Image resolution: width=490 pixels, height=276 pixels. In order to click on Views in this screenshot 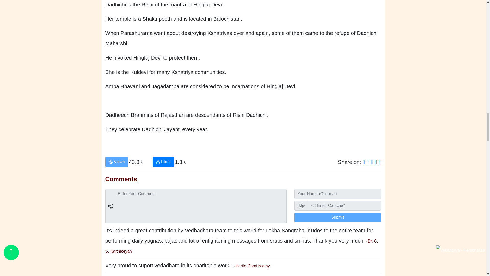, I will do `click(116, 162)`.